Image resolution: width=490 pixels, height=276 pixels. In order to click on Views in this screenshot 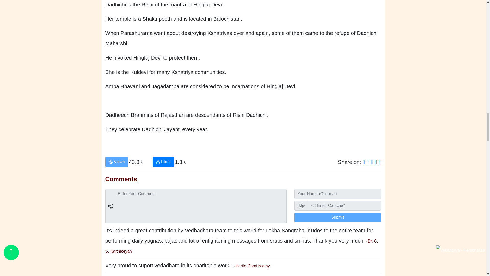, I will do `click(116, 162)`.